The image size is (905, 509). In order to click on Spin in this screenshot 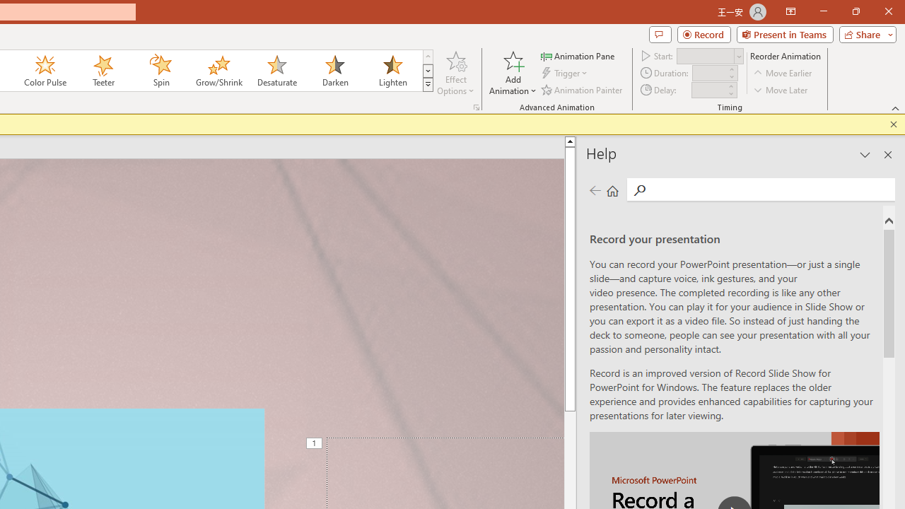, I will do `click(160, 71)`.